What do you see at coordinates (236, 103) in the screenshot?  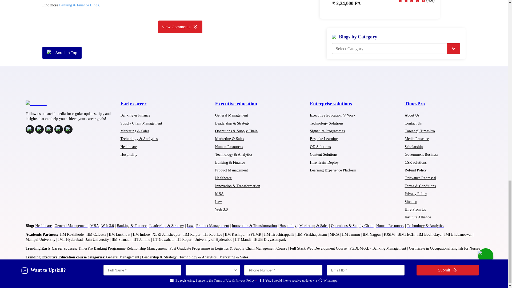 I see `Executive education` at bounding box center [236, 103].